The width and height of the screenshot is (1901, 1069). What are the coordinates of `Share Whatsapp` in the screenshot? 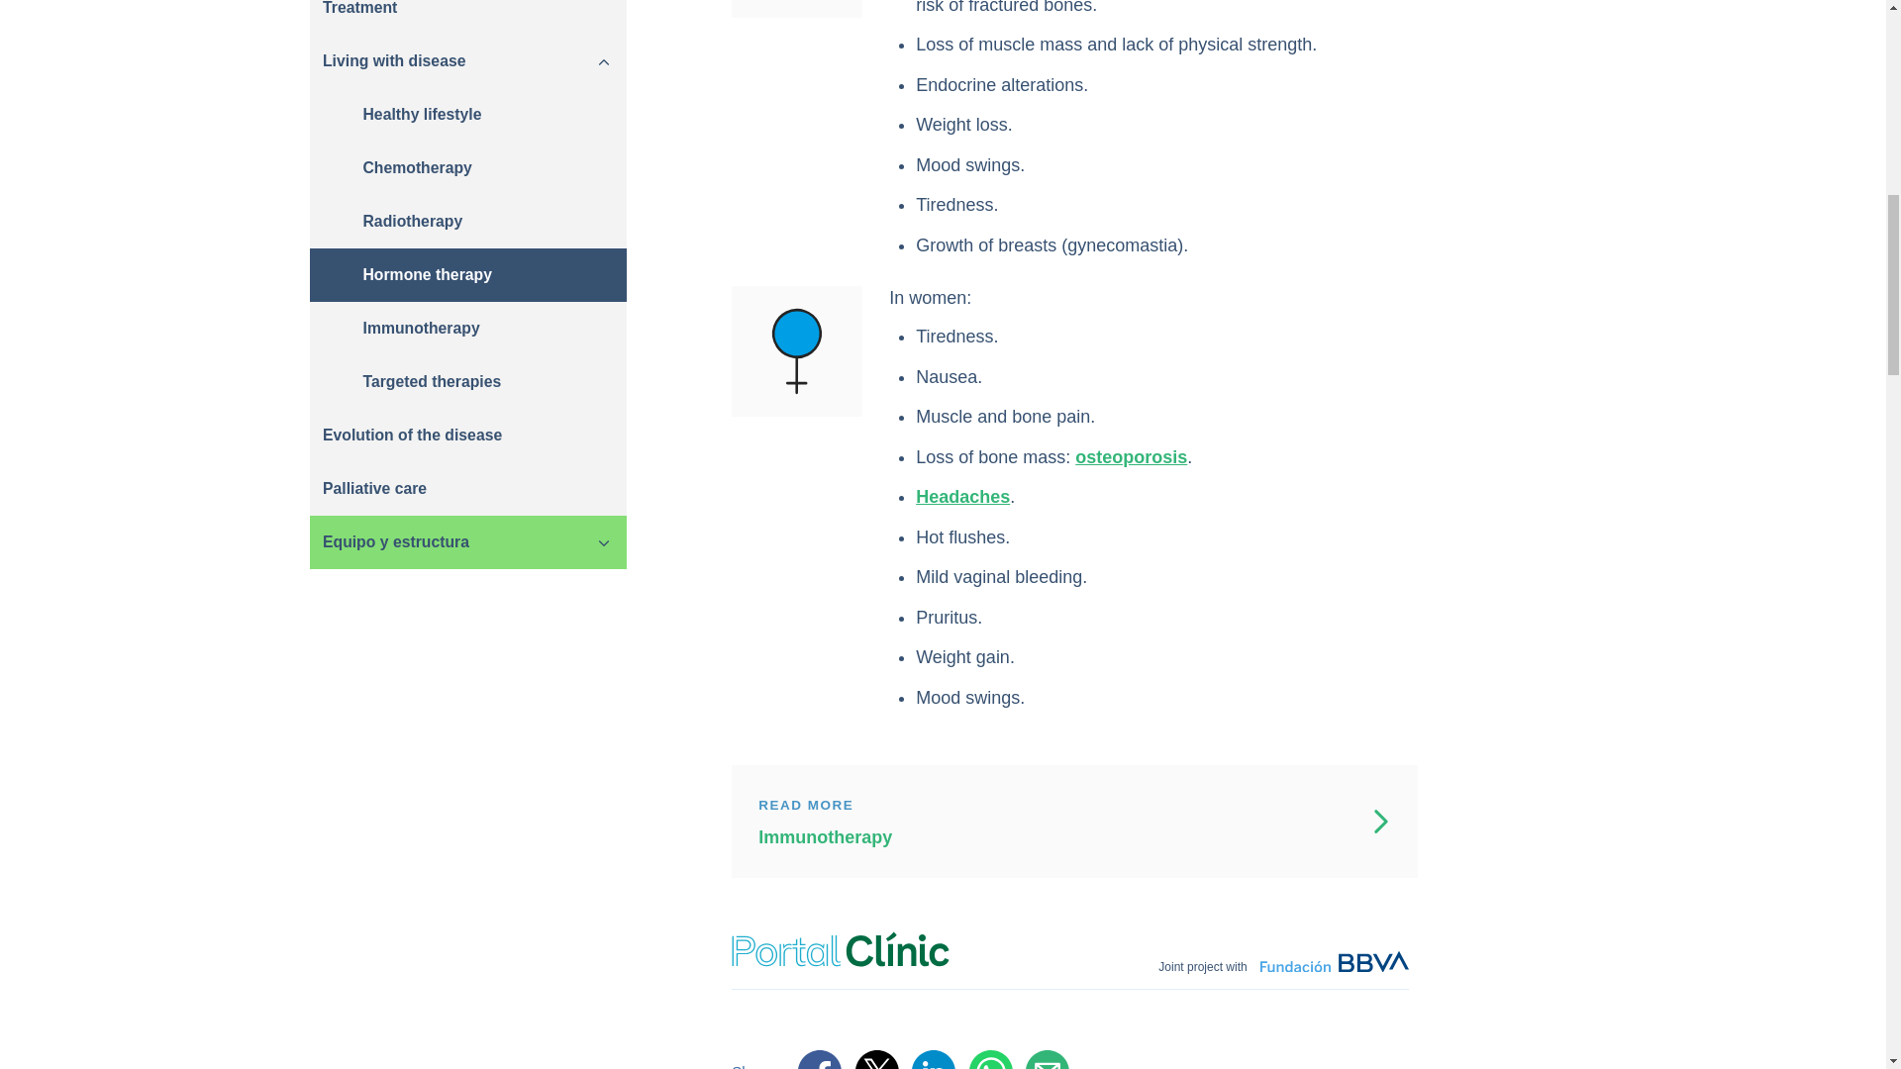 It's located at (991, 1059).